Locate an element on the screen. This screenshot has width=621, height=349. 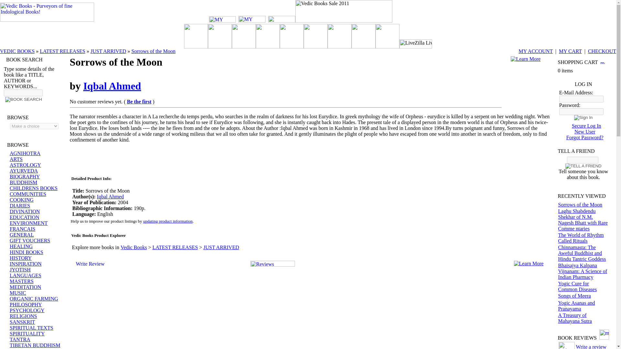
BIOGRAPHY is located at coordinates (25, 176).